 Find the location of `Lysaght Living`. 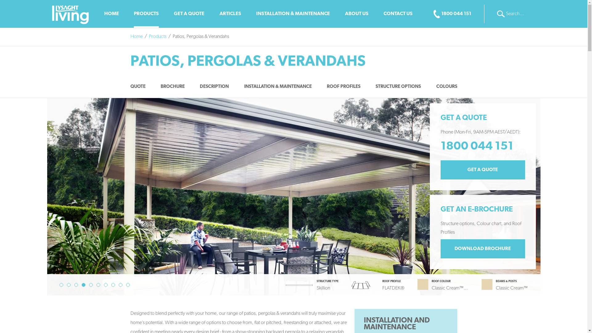

Lysaght Living is located at coordinates (70, 14).